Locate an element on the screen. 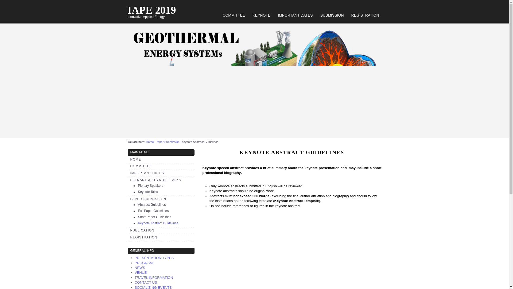  IAPE 2019 is located at coordinates (152, 10).